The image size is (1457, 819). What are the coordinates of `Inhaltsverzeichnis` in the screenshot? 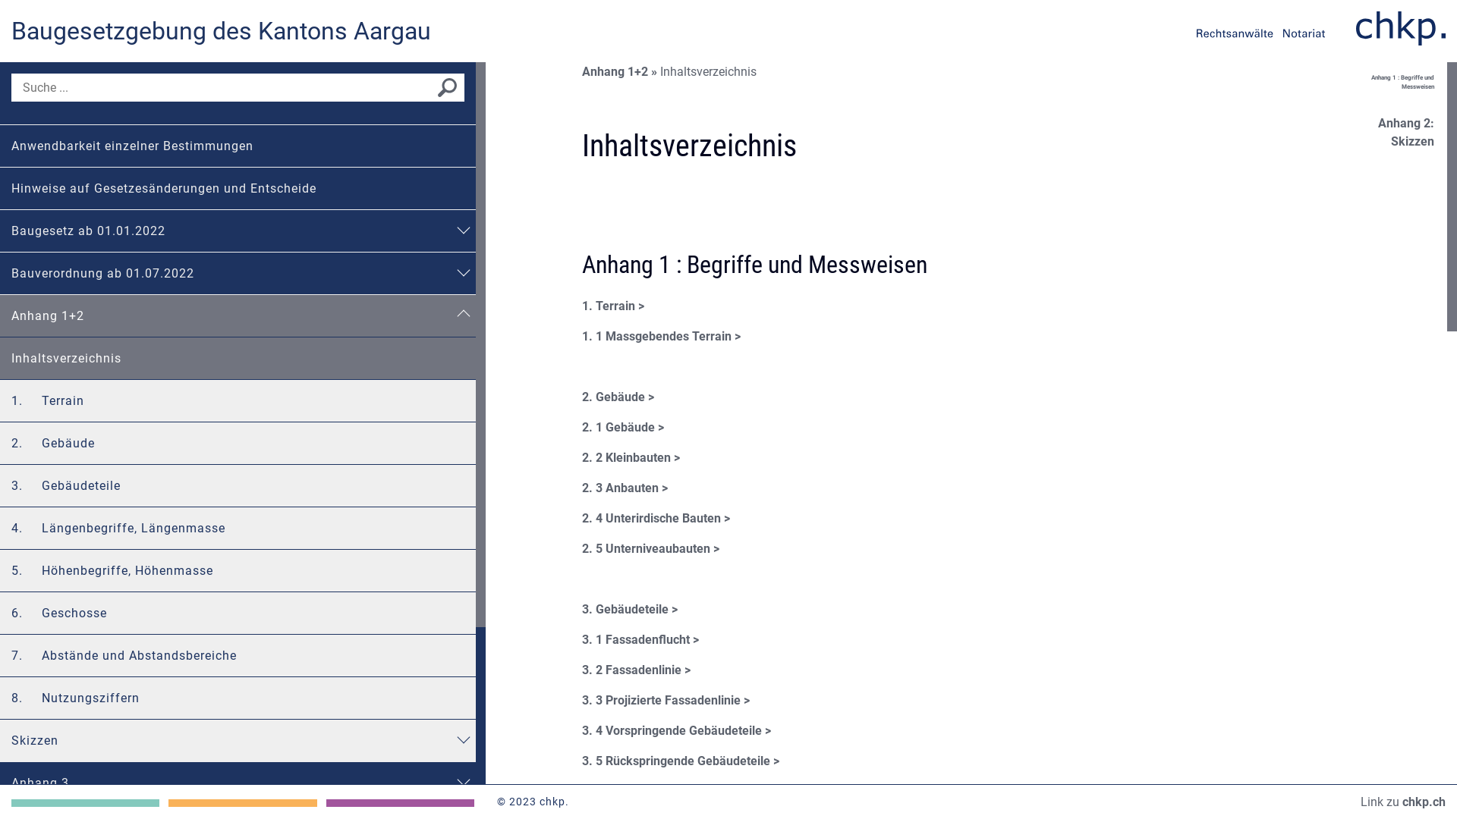 It's located at (238, 358).